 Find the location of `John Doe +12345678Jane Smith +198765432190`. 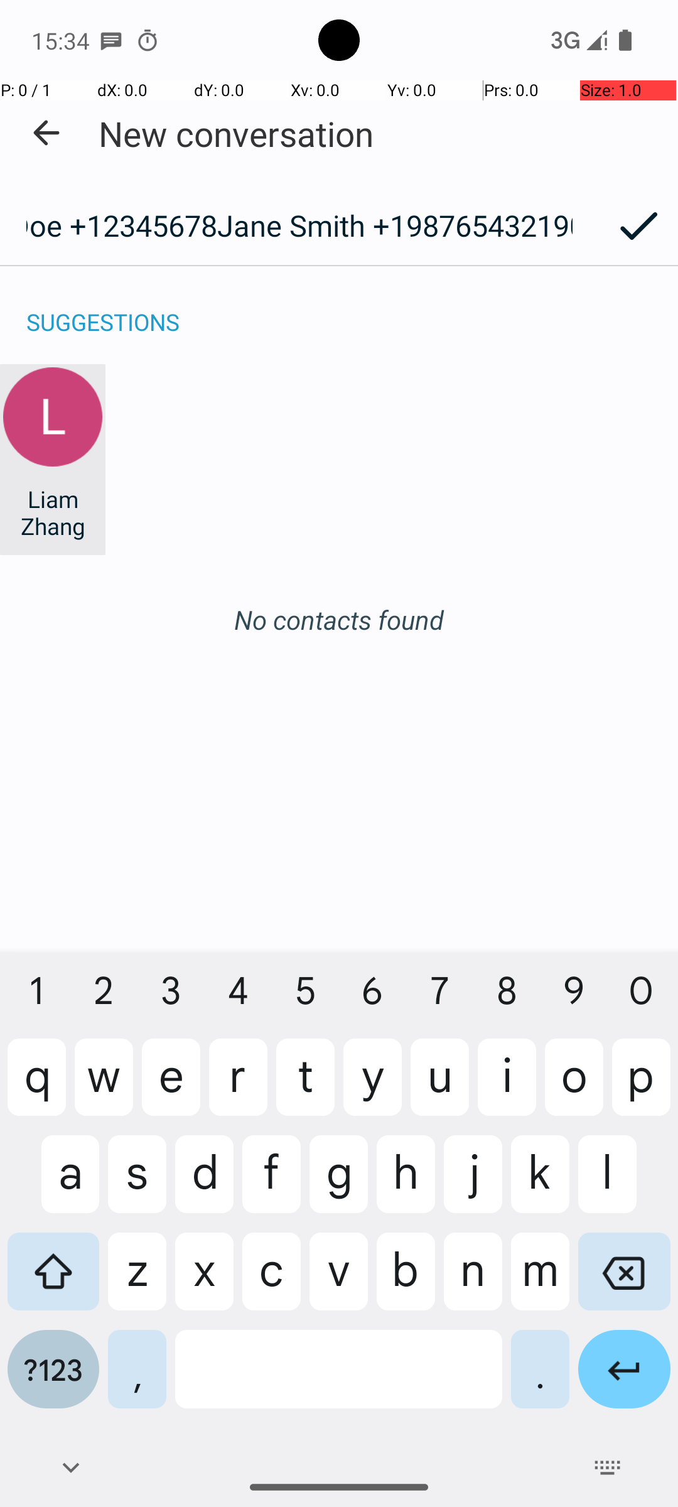

John Doe +12345678Jane Smith +198765432190 is located at coordinates (299, 225).